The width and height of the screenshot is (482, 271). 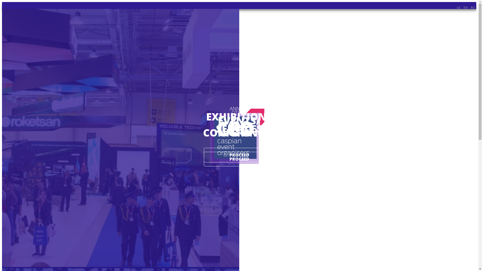 What do you see at coordinates (239, 159) in the screenshot?
I see `PROCEED` at bounding box center [239, 159].